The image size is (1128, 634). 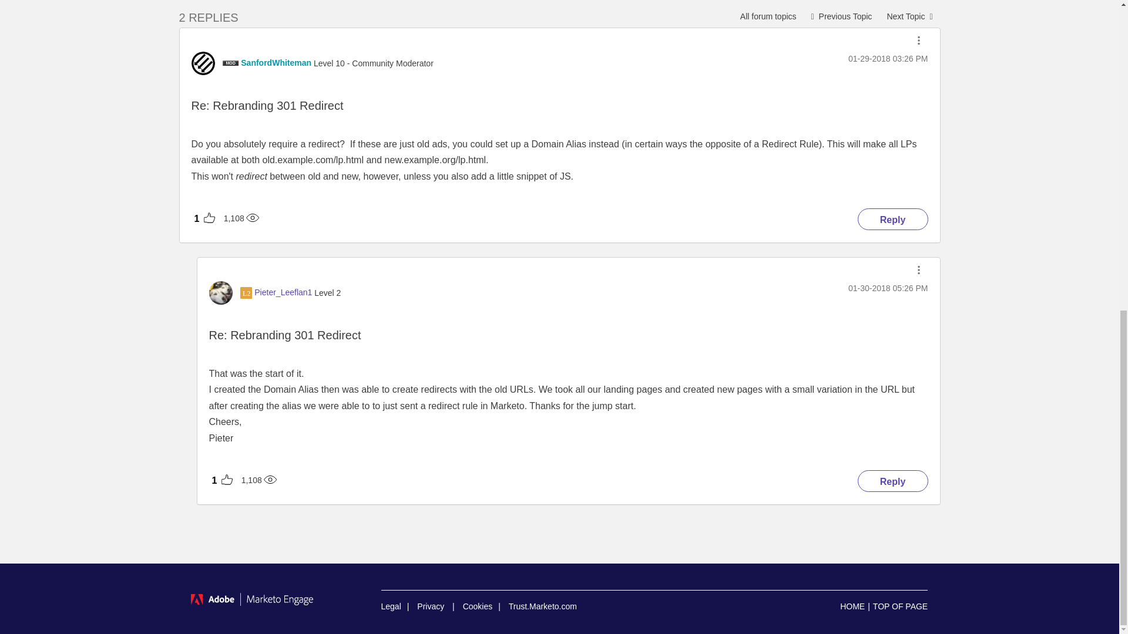 I want to click on Level 10 - Community Moderator, so click(x=230, y=63).